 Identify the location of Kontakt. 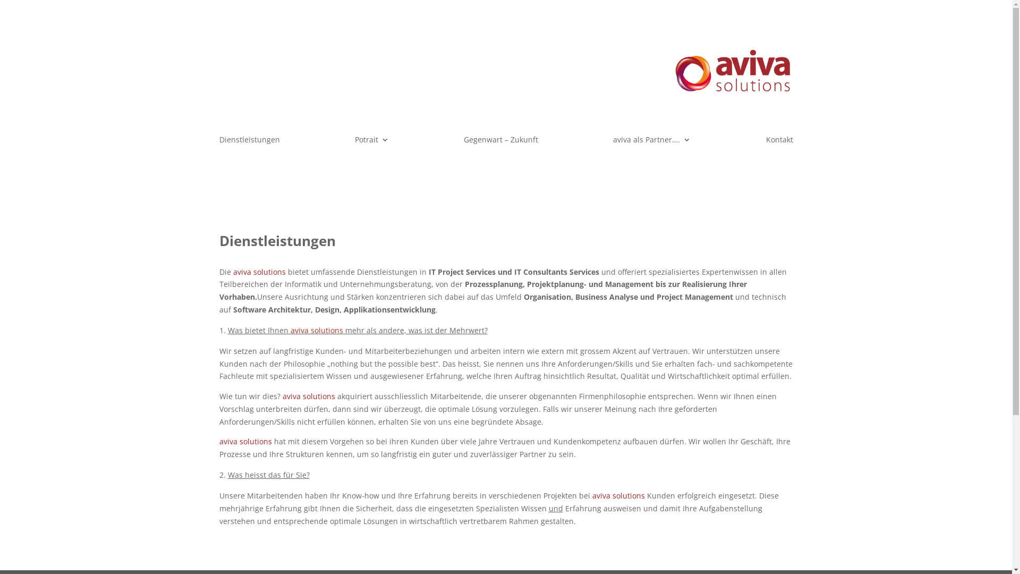
(780, 142).